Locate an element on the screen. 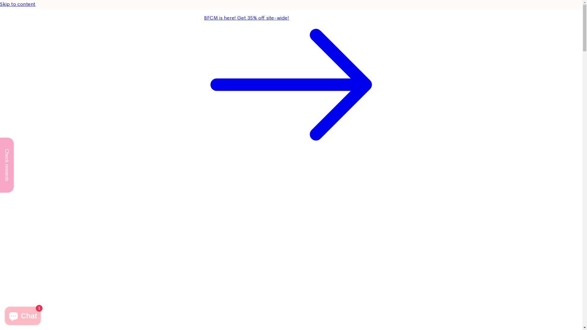  Shopify online store chat is located at coordinates (23, 315).